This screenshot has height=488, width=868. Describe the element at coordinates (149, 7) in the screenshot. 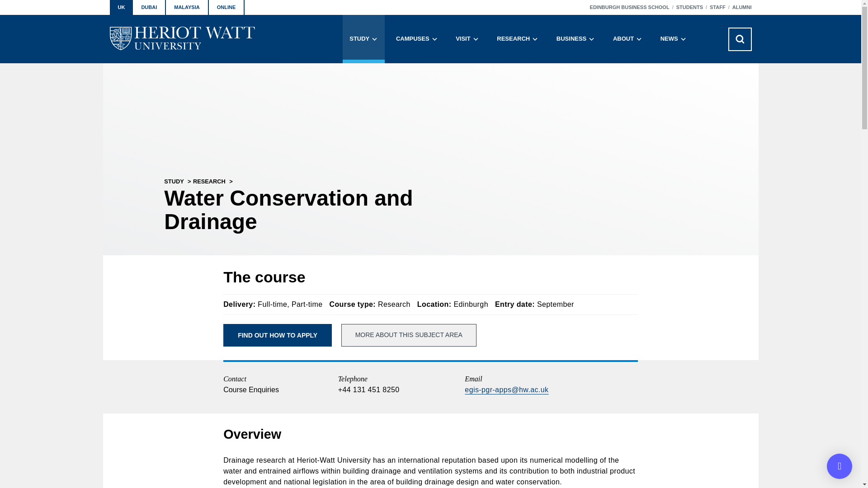

I see `DUBAI` at that location.